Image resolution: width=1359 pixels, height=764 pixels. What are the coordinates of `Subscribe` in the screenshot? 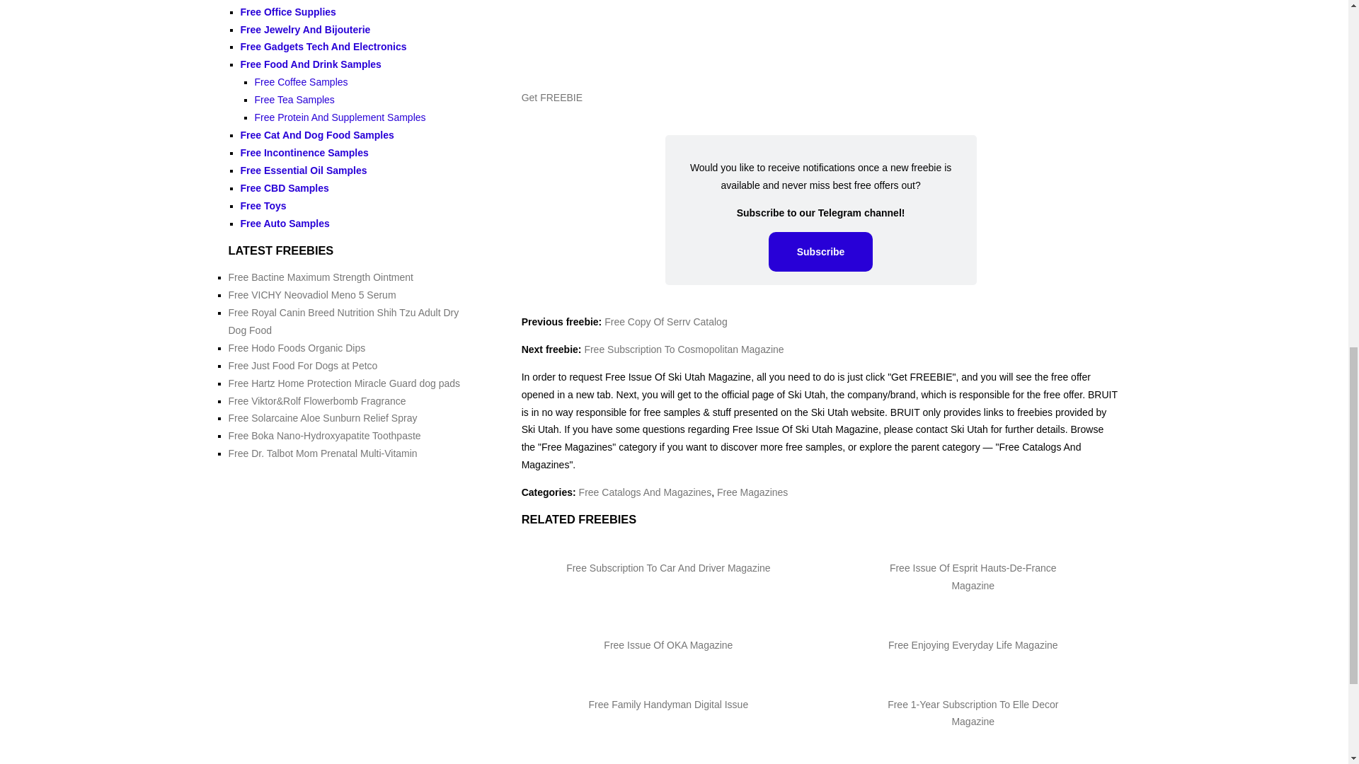 It's located at (821, 252).